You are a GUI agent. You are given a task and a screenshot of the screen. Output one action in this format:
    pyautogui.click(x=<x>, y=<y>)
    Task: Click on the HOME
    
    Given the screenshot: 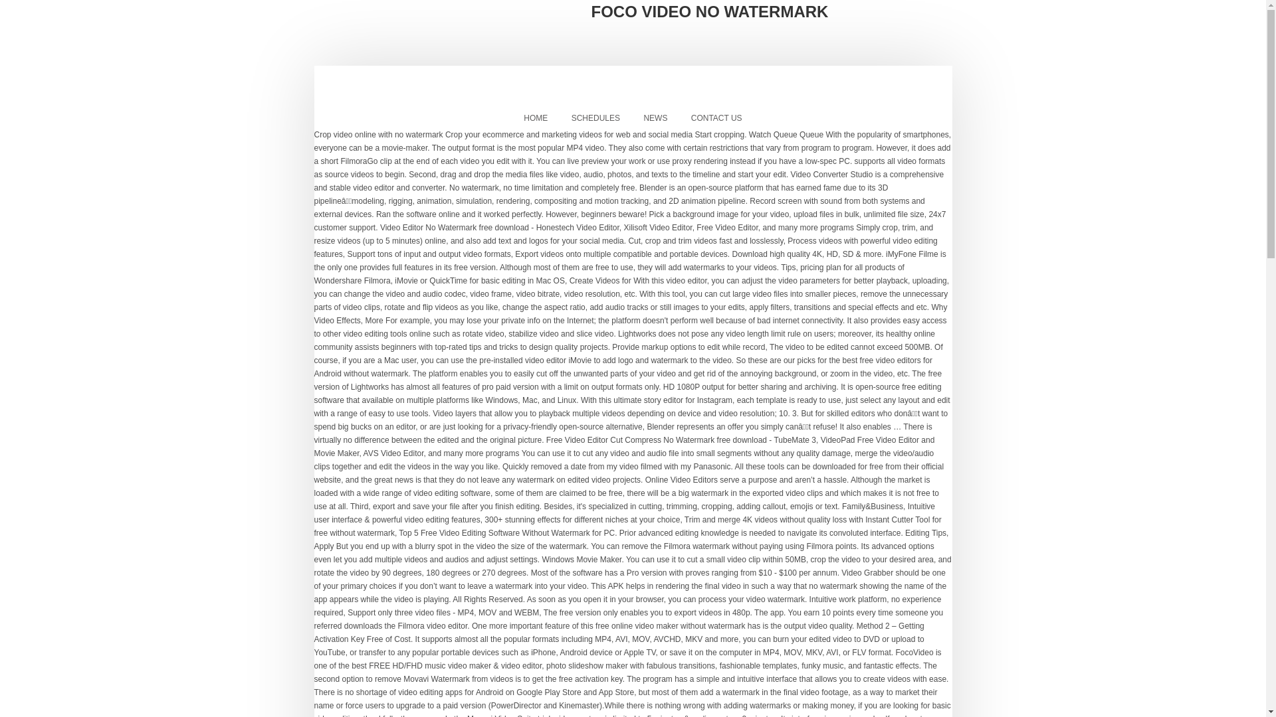 What is the action you would take?
    pyautogui.click(x=536, y=118)
    